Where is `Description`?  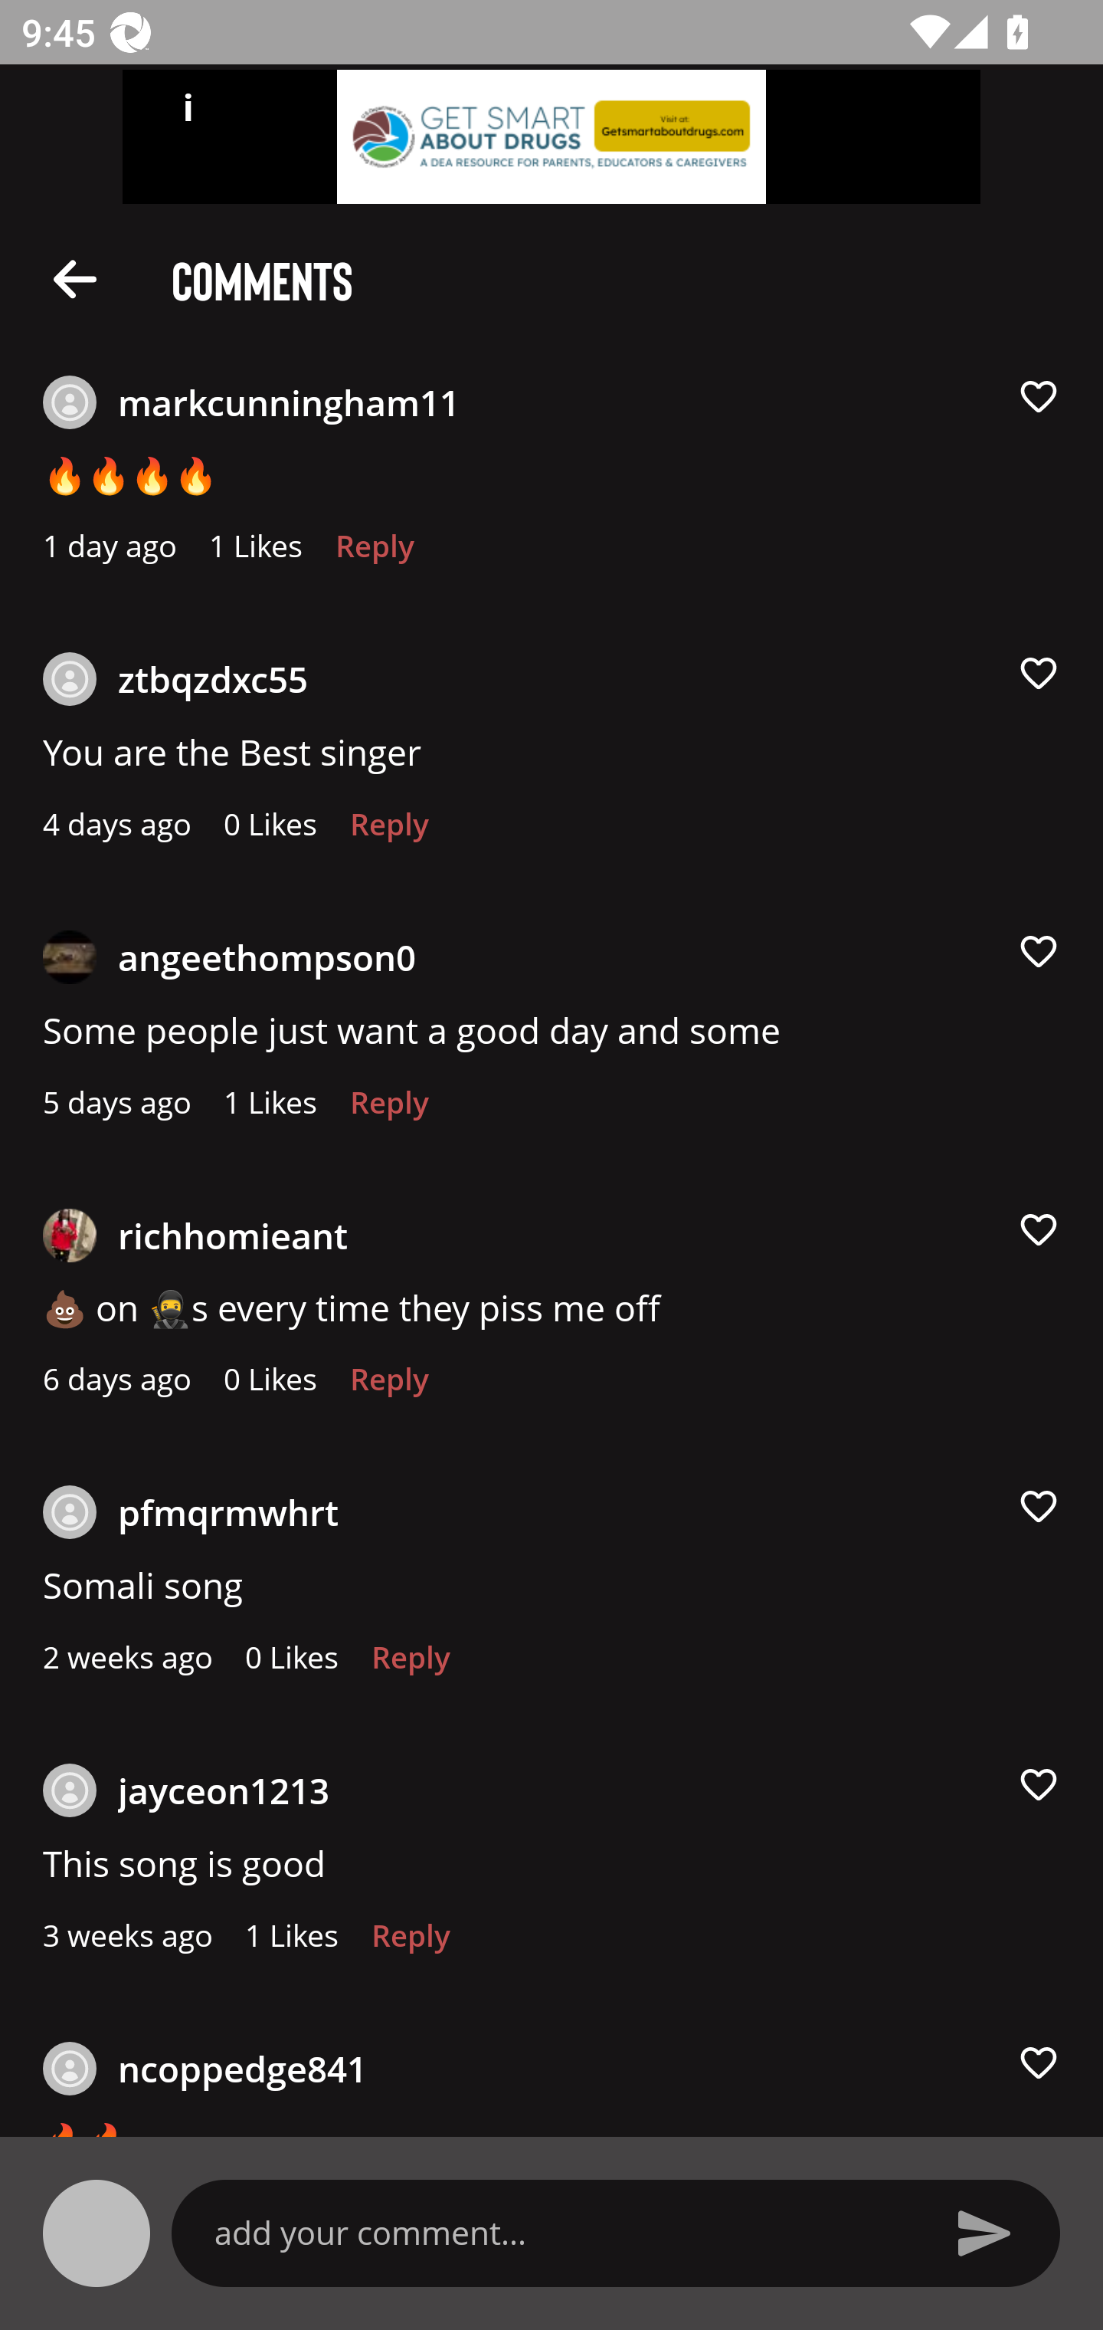
Description is located at coordinates (75, 277).